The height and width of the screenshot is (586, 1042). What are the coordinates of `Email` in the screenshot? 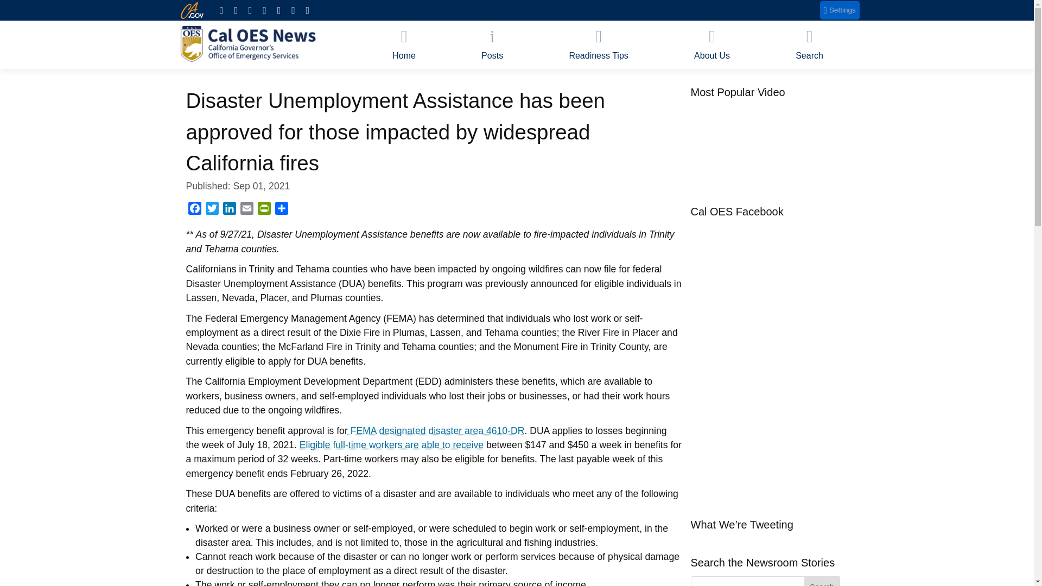 It's located at (246, 209).